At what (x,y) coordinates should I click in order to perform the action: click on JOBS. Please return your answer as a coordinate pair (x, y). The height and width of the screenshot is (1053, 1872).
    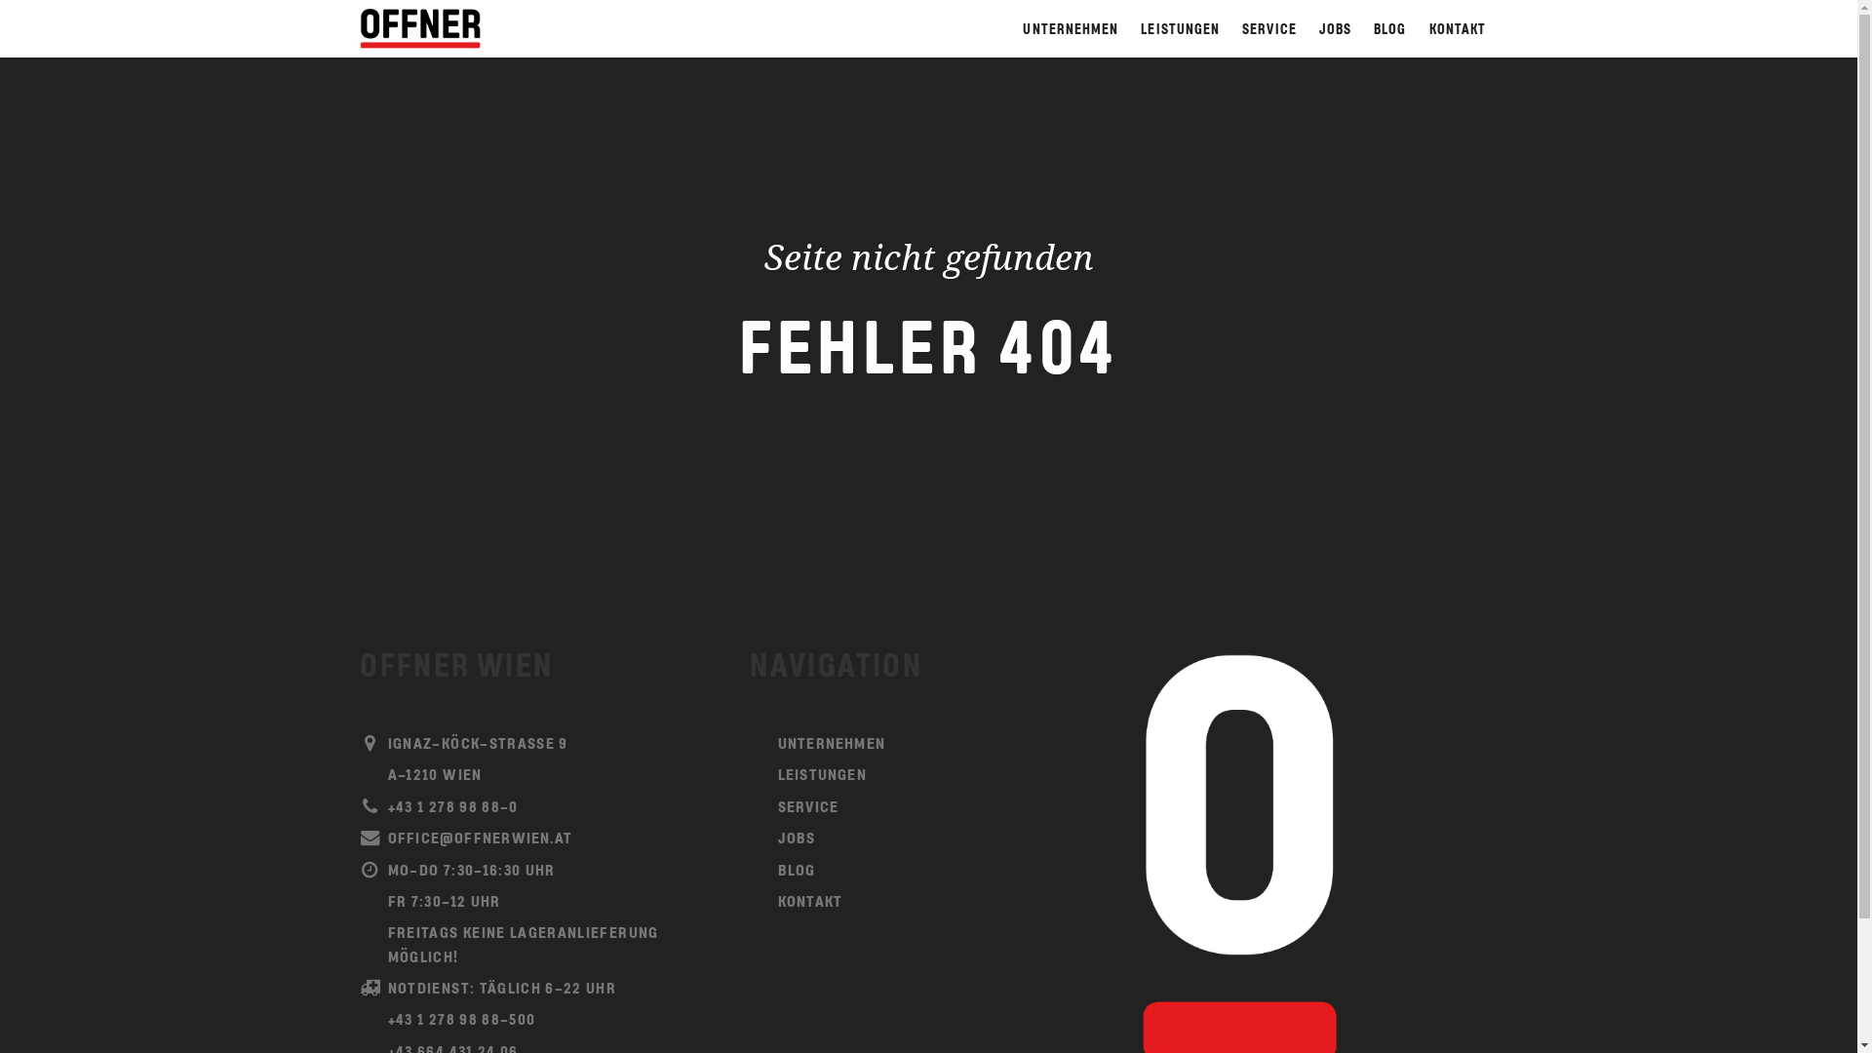
    Looking at the image, I should click on (1335, 29).